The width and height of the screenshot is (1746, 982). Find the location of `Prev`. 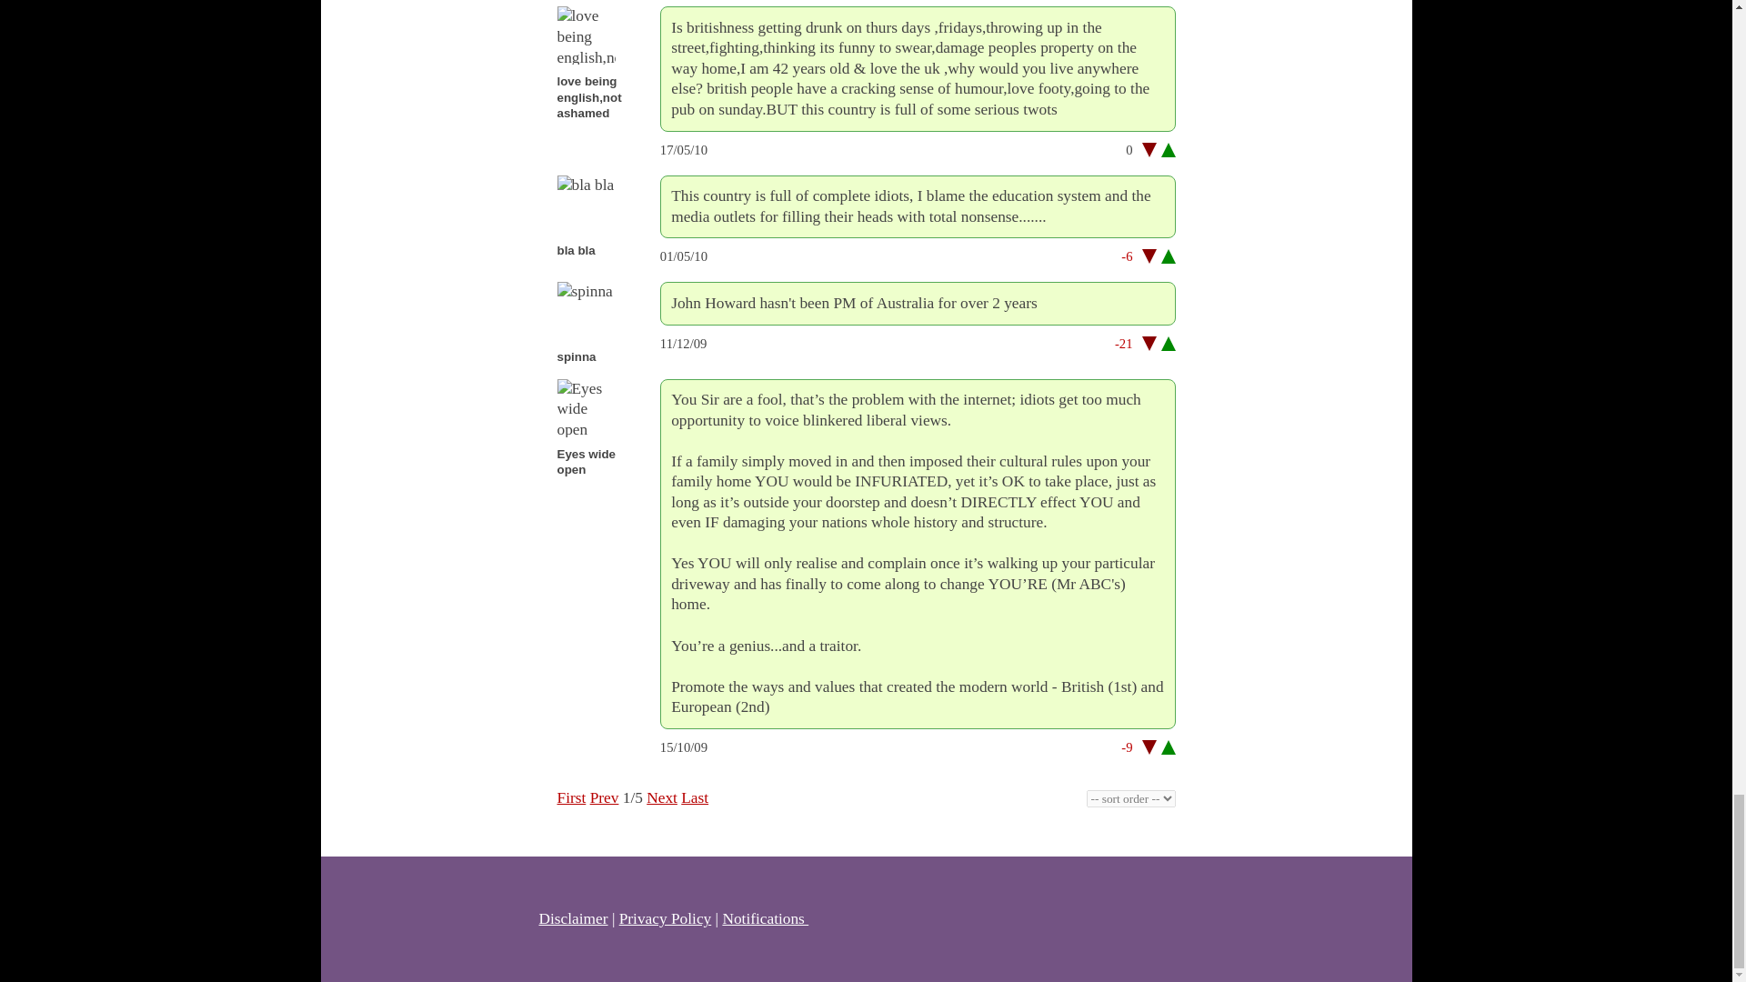

Prev is located at coordinates (604, 797).